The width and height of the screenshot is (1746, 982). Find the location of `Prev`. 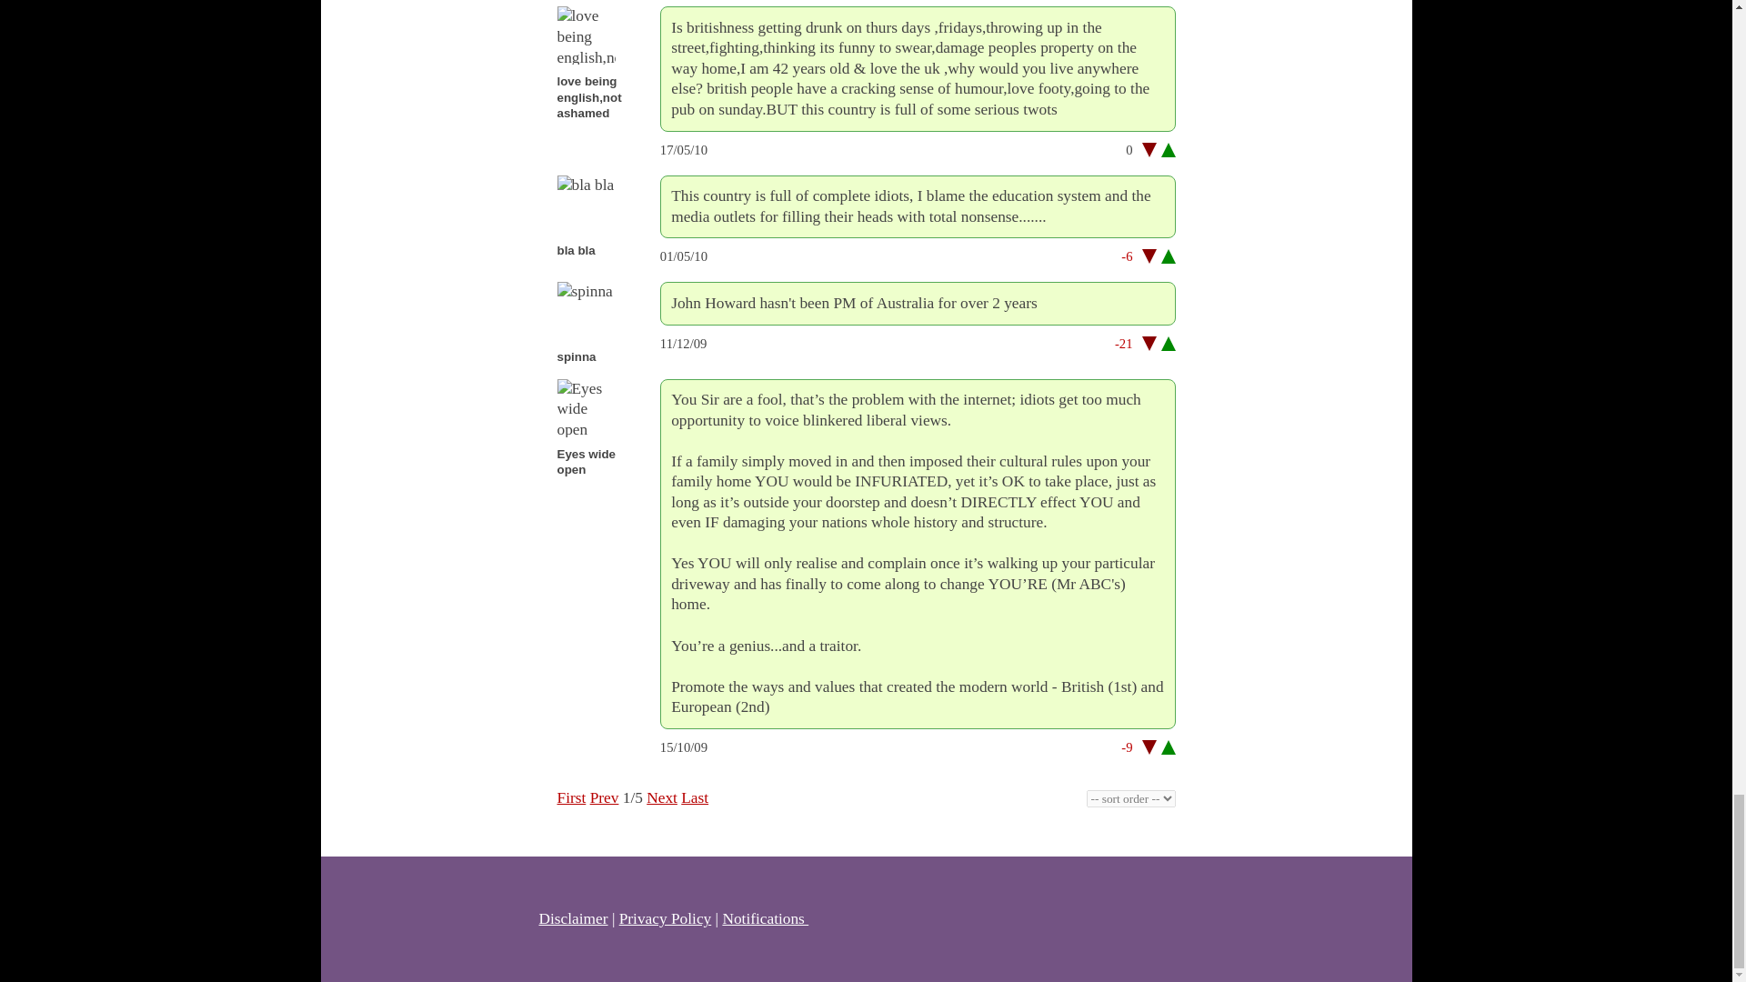

Prev is located at coordinates (604, 797).